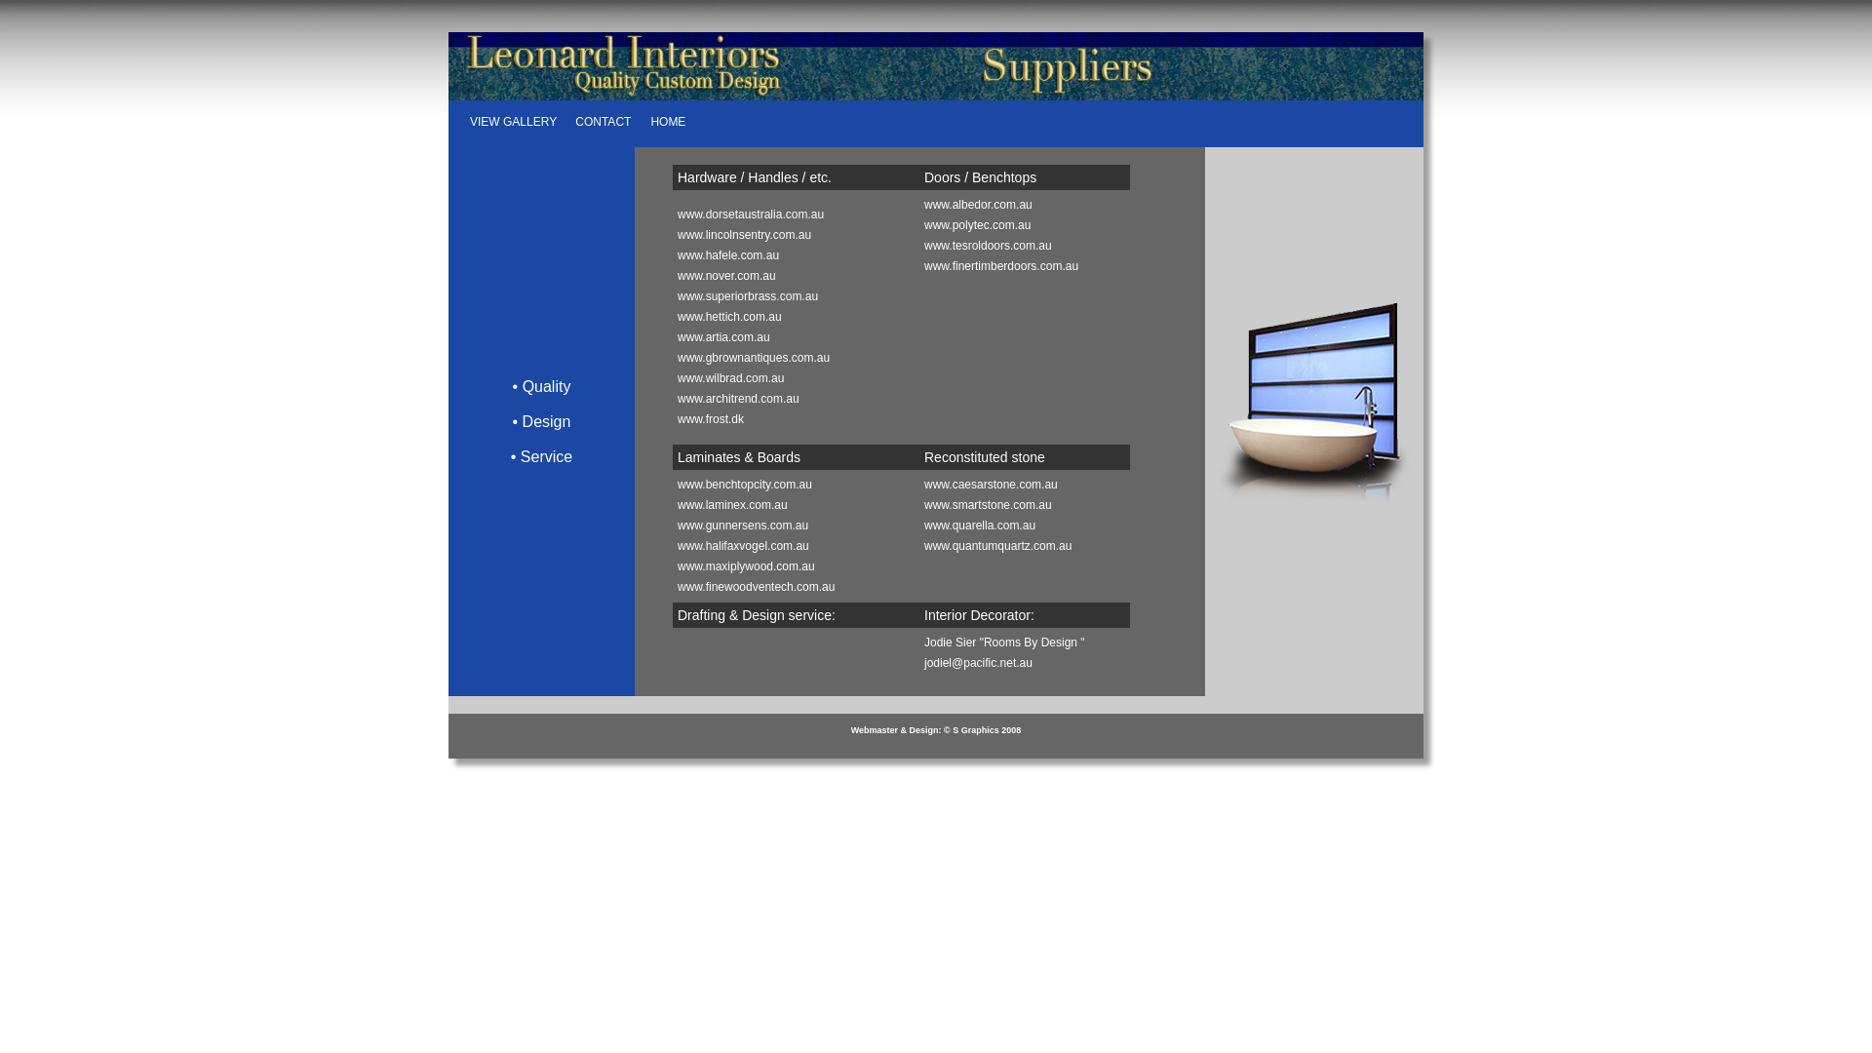  What do you see at coordinates (727, 276) in the screenshot?
I see `www.nover.com.au` at bounding box center [727, 276].